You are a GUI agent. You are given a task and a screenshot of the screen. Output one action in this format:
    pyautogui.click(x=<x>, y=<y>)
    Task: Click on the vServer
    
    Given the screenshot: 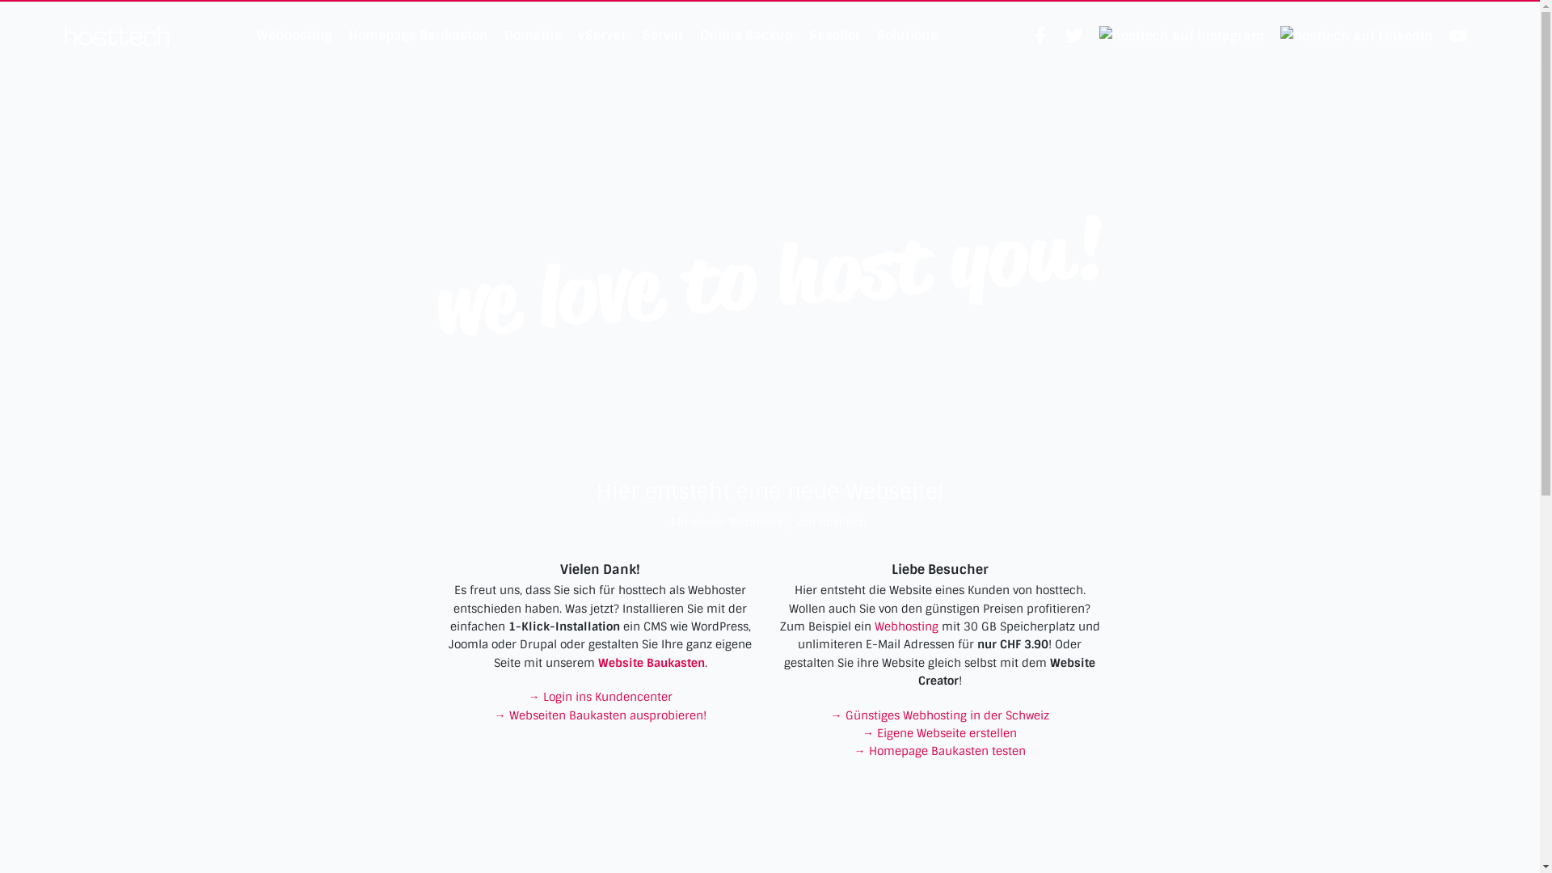 What is the action you would take?
    pyautogui.click(x=601, y=36)
    